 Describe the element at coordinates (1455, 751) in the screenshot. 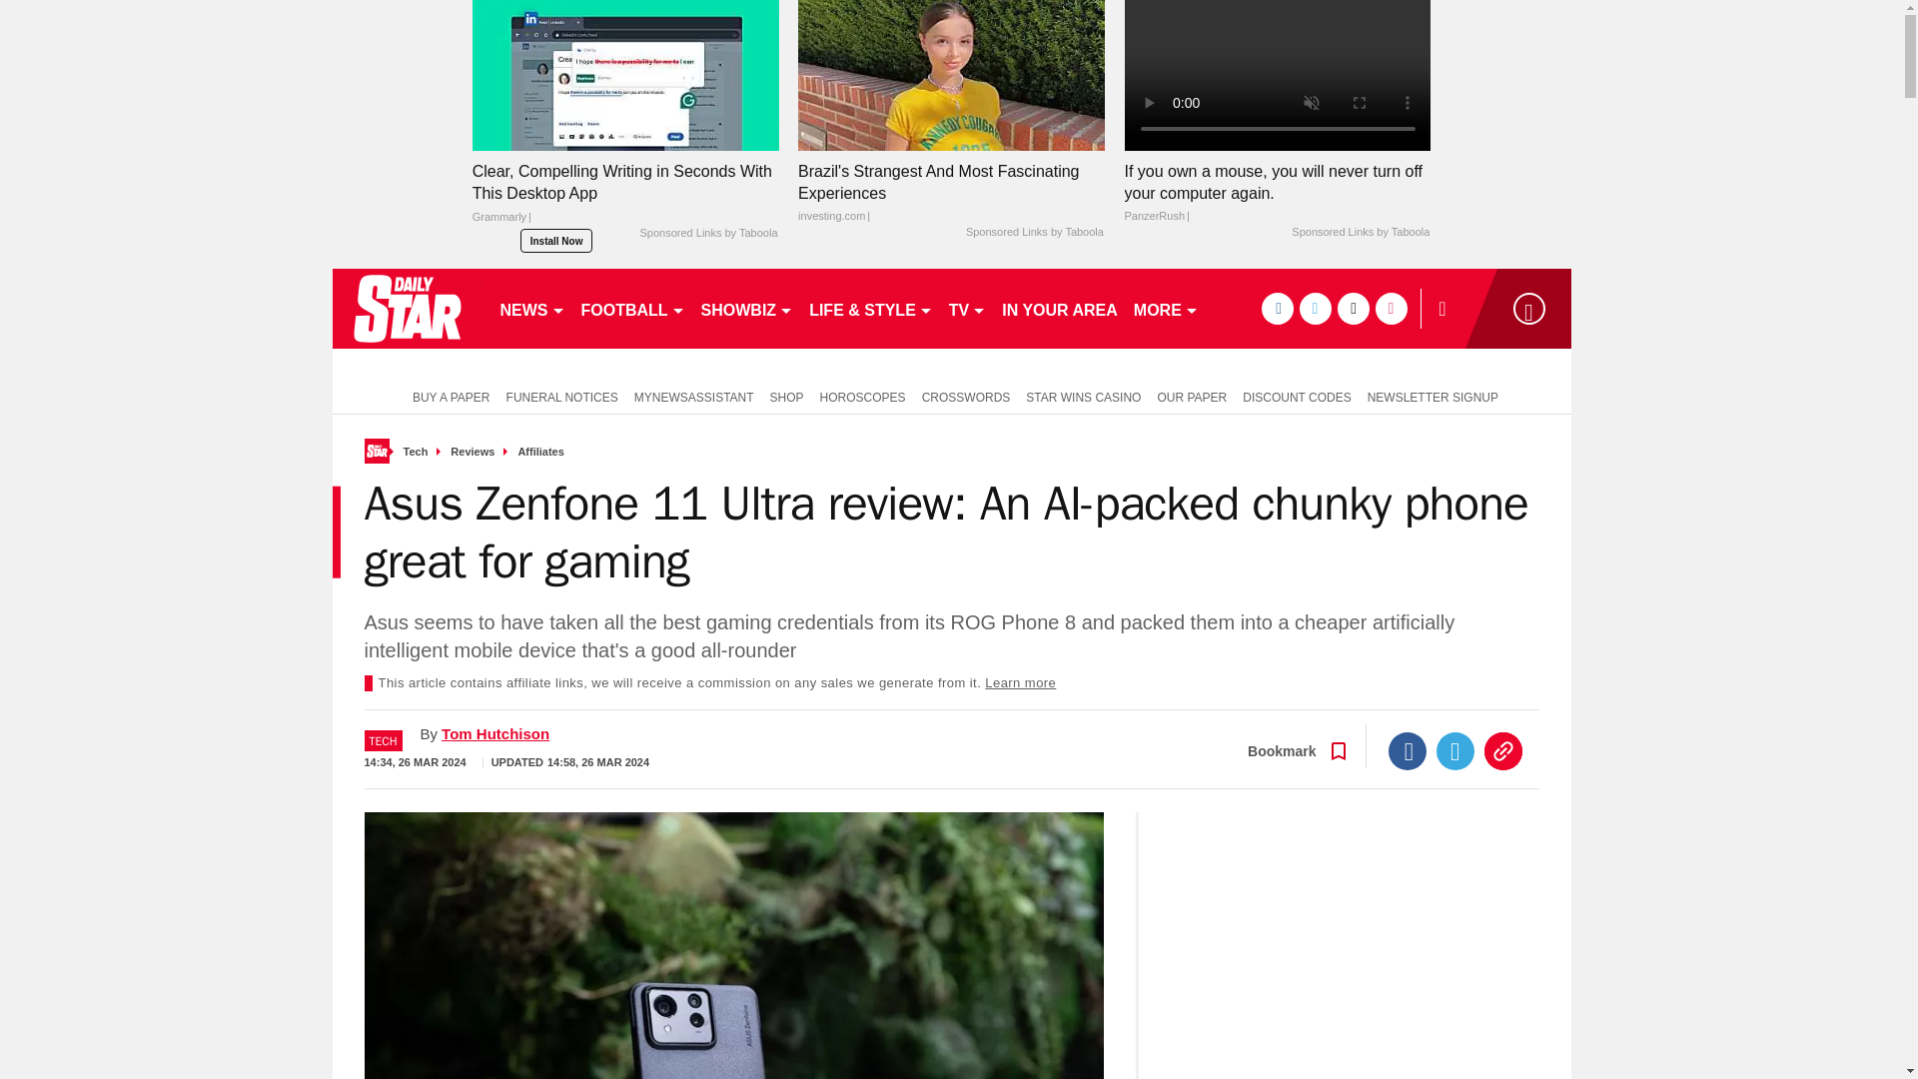

I see `Twitter` at that location.